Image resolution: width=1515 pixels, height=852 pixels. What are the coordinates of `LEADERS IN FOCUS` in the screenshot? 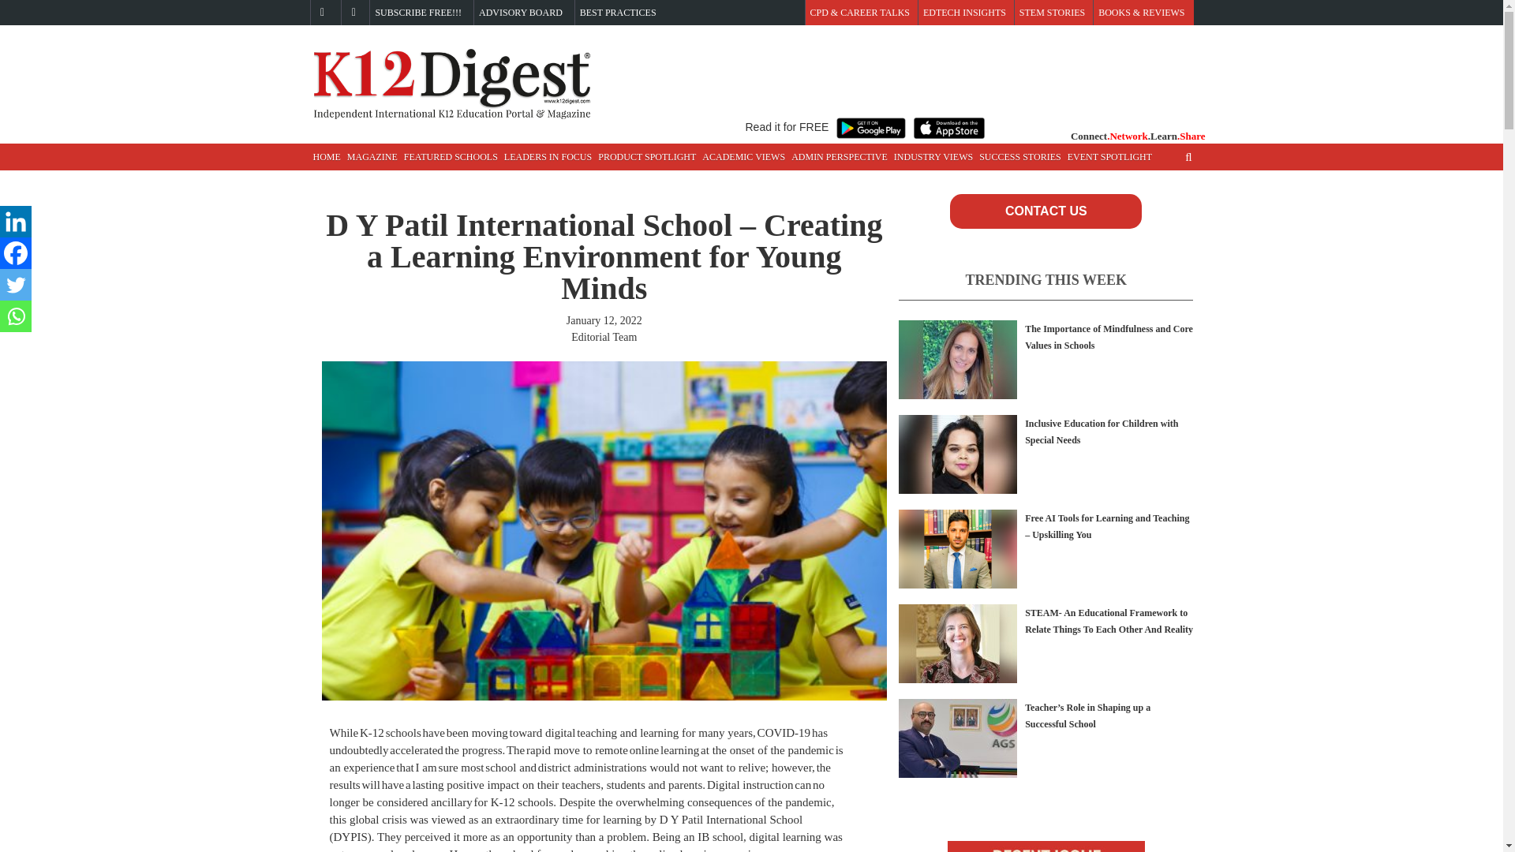 It's located at (548, 157).